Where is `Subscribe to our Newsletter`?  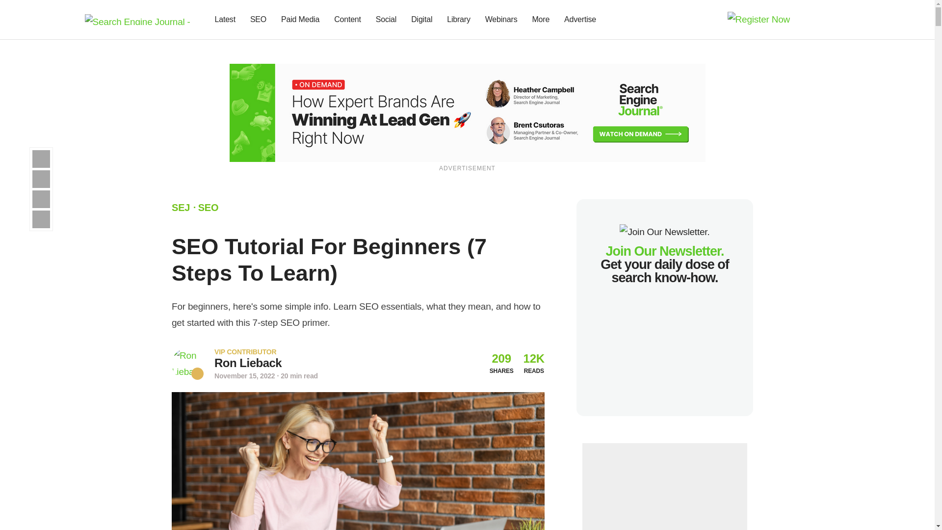
Subscribe to our Newsletter is located at coordinates (826, 20).